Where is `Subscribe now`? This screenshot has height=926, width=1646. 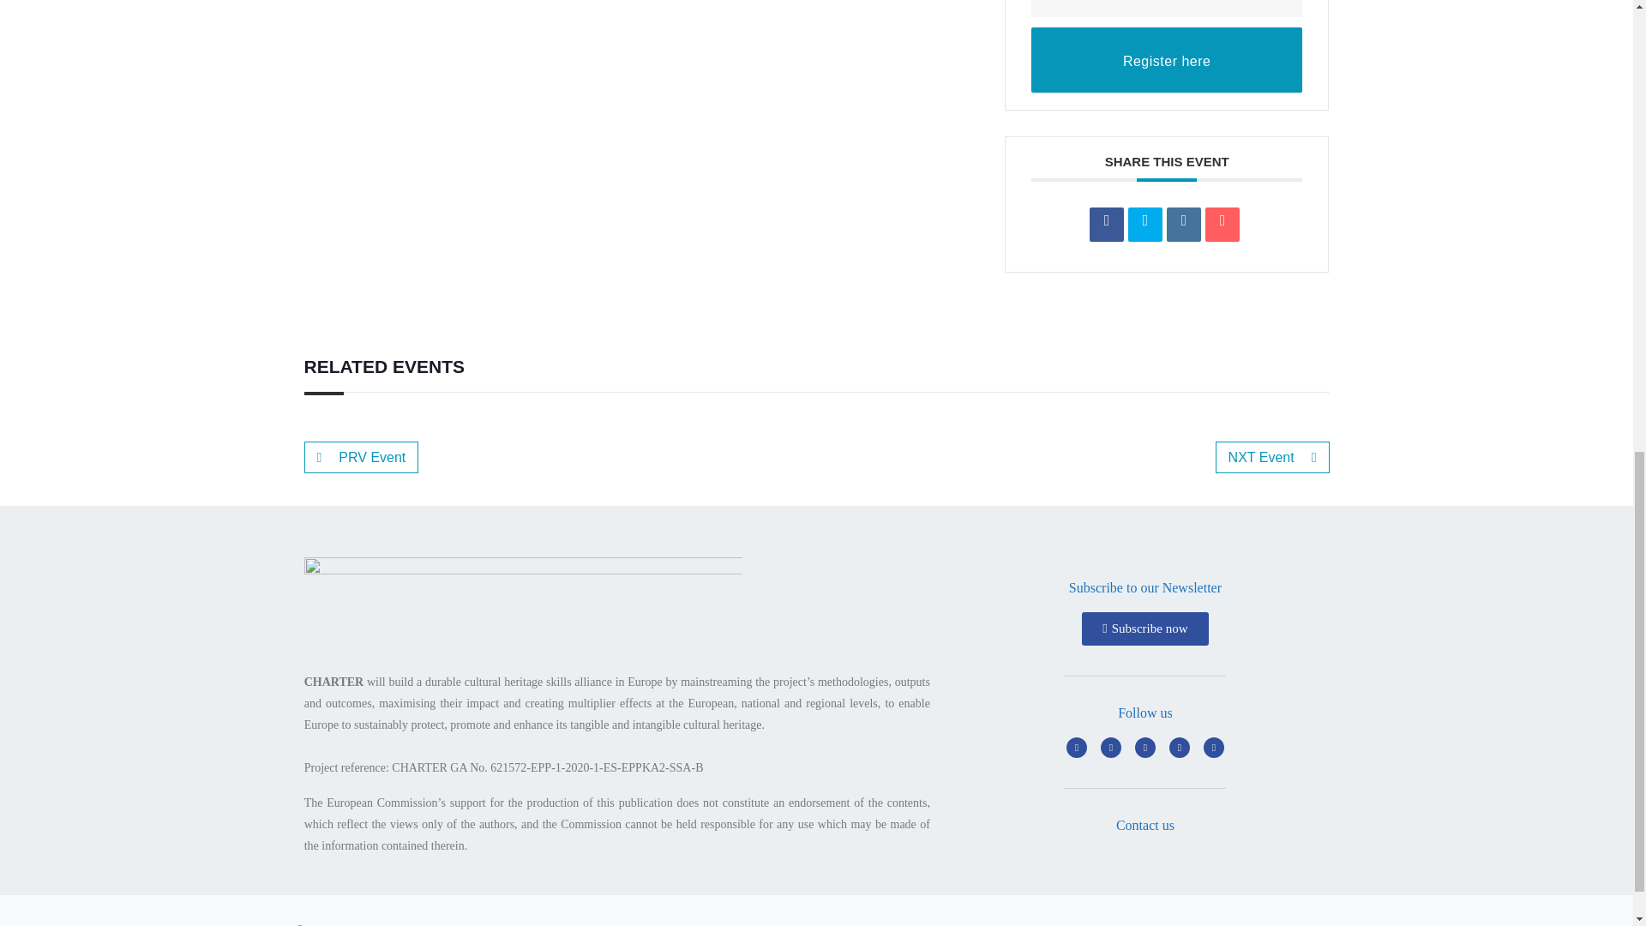 Subscribe now is located at coordinates (1144, 628).